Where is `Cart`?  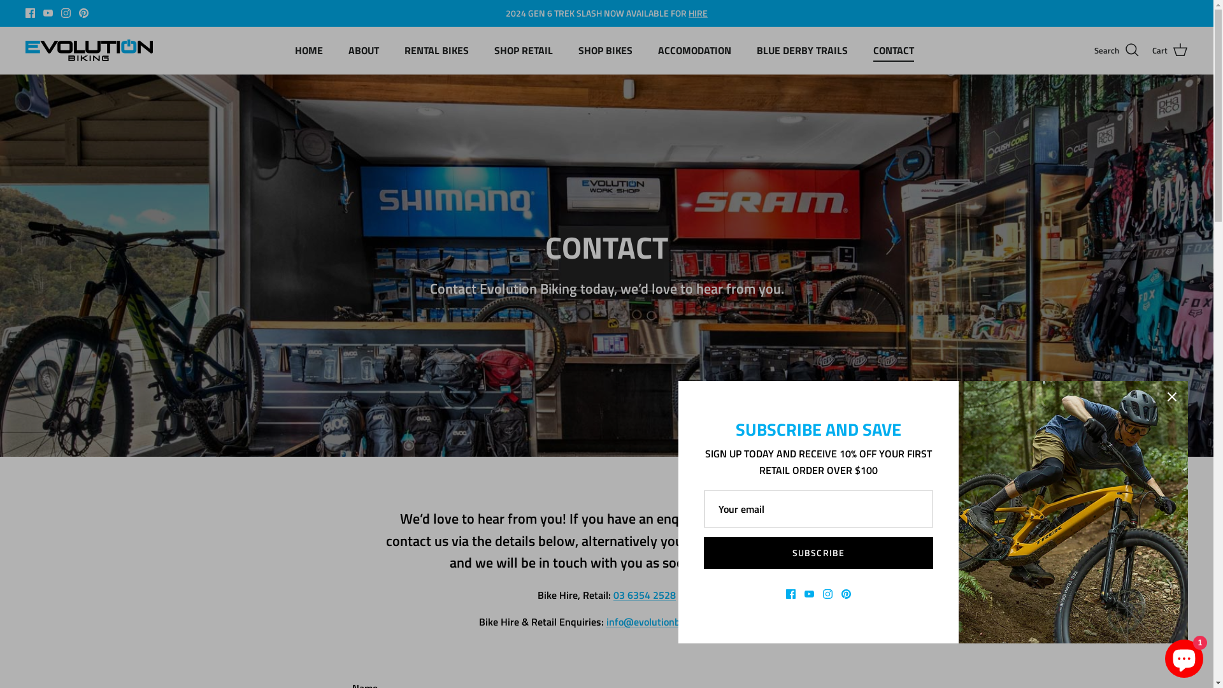 Cart is located at coordinates (1170, 50).